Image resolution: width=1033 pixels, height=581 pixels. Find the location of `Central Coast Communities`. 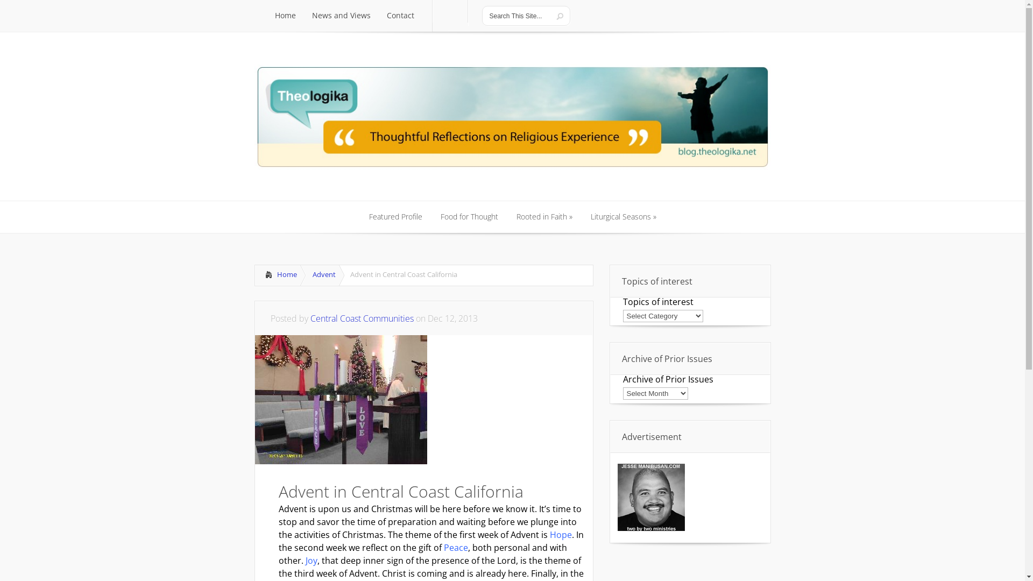

Central Coast Communities is located at coordinates (362, 318).